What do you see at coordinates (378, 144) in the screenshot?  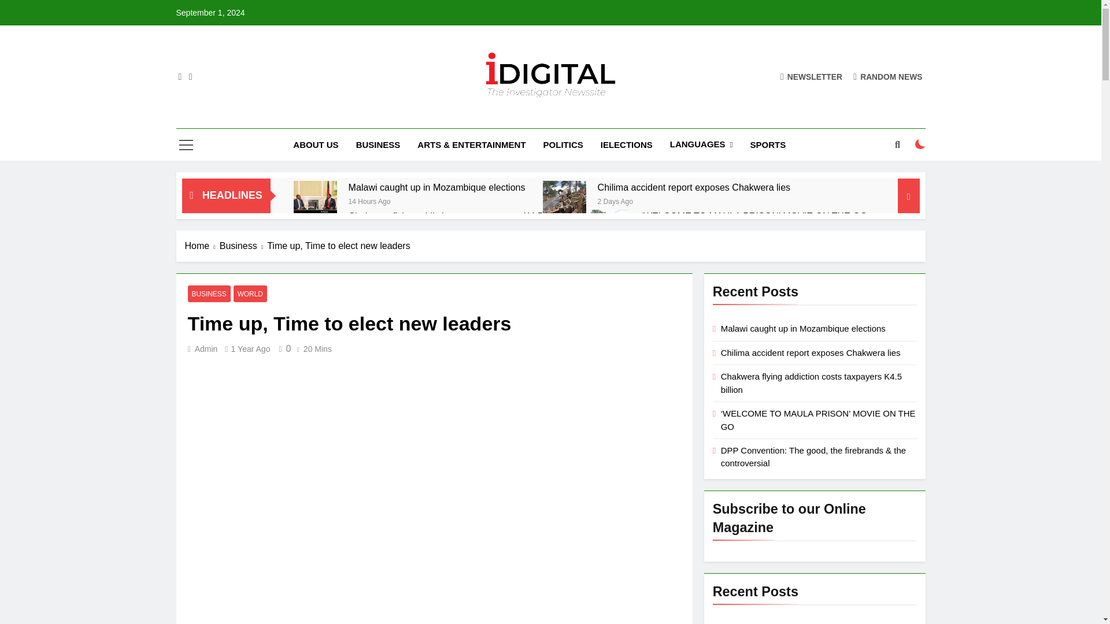 I see `BUSINESS` at bounding box center [378, 144].